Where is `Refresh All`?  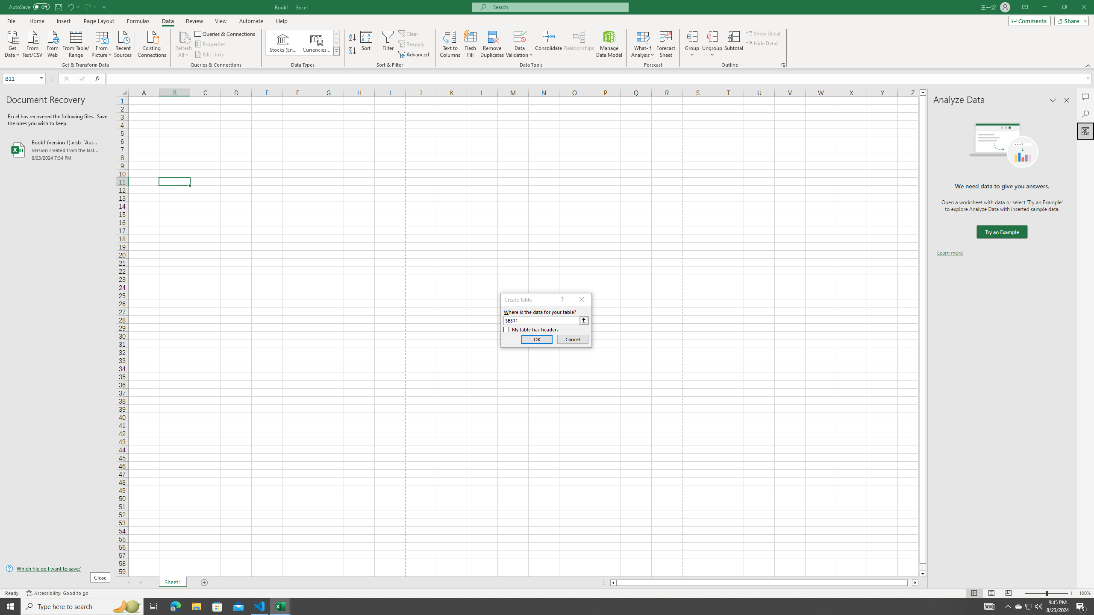 Refresh All is located at coordinates (184, 44).